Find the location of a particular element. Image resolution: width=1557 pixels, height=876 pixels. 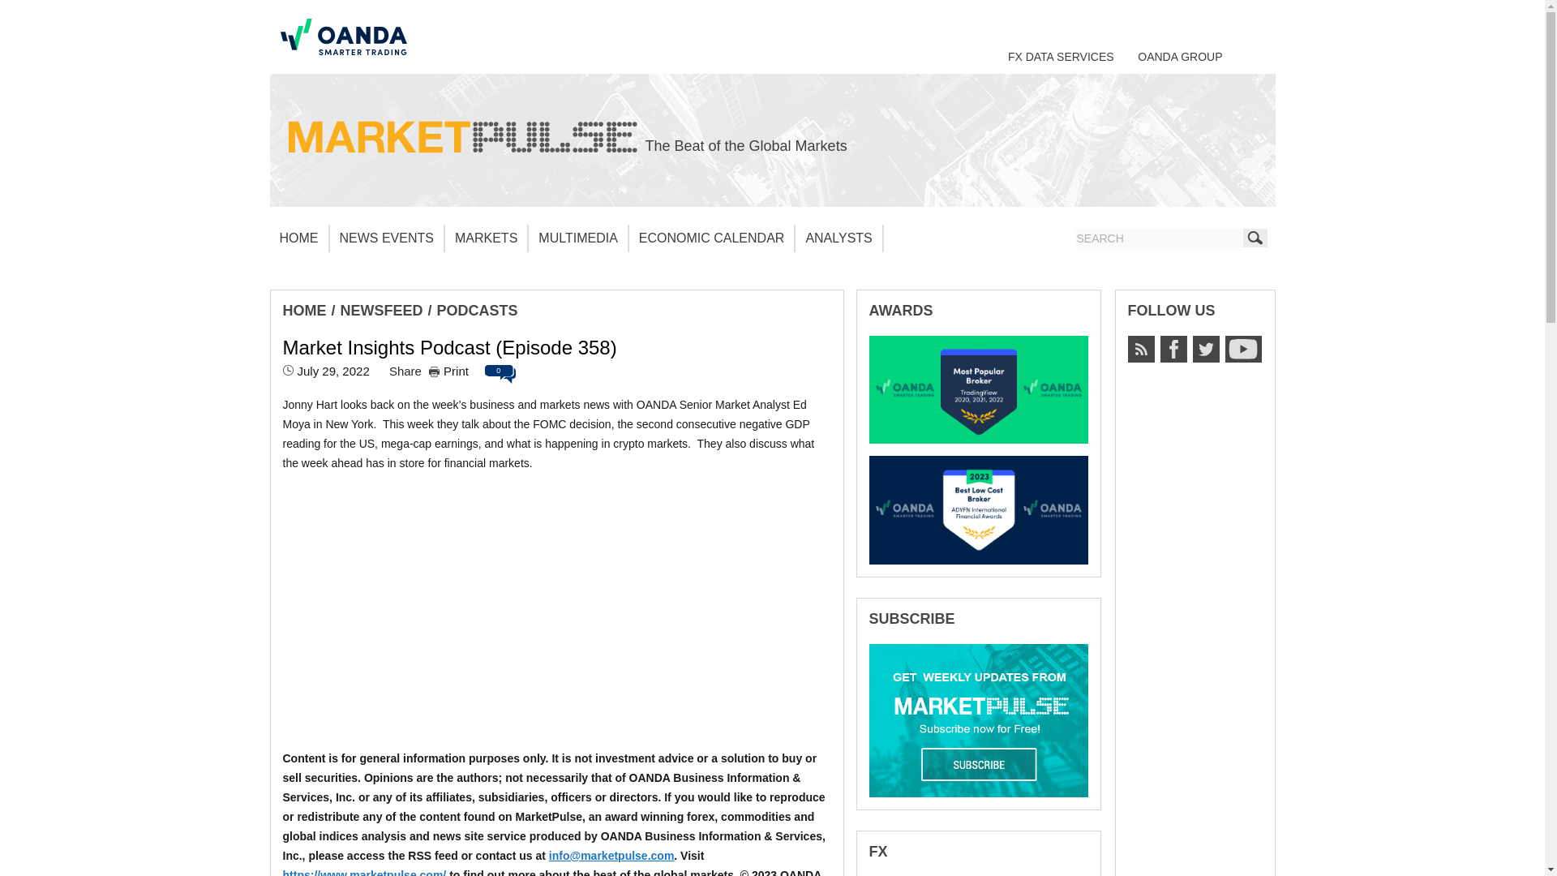

FX DATA SERVICES is located at coordinates (1061, 56).